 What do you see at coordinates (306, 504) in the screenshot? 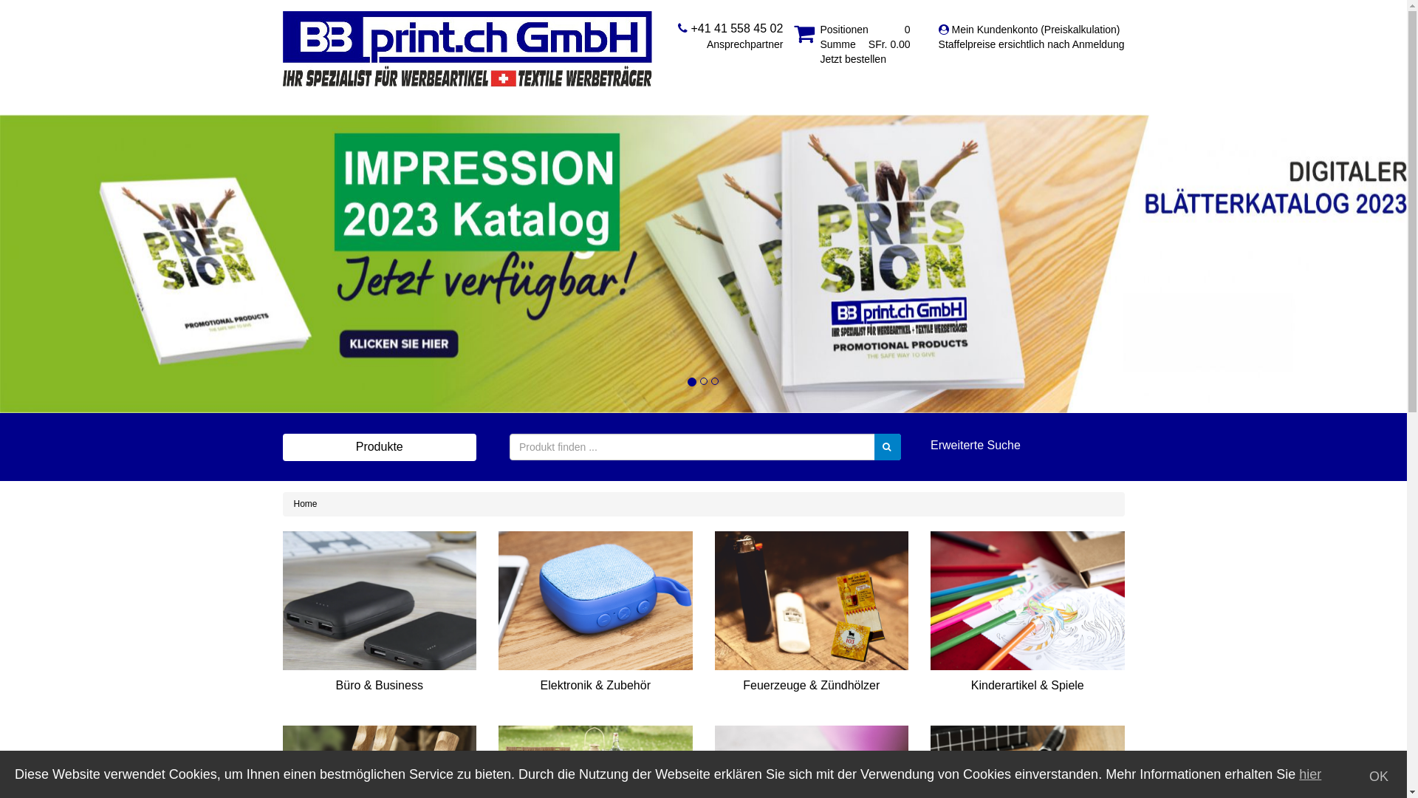
I see `Home` at bounding box center [306, 504].